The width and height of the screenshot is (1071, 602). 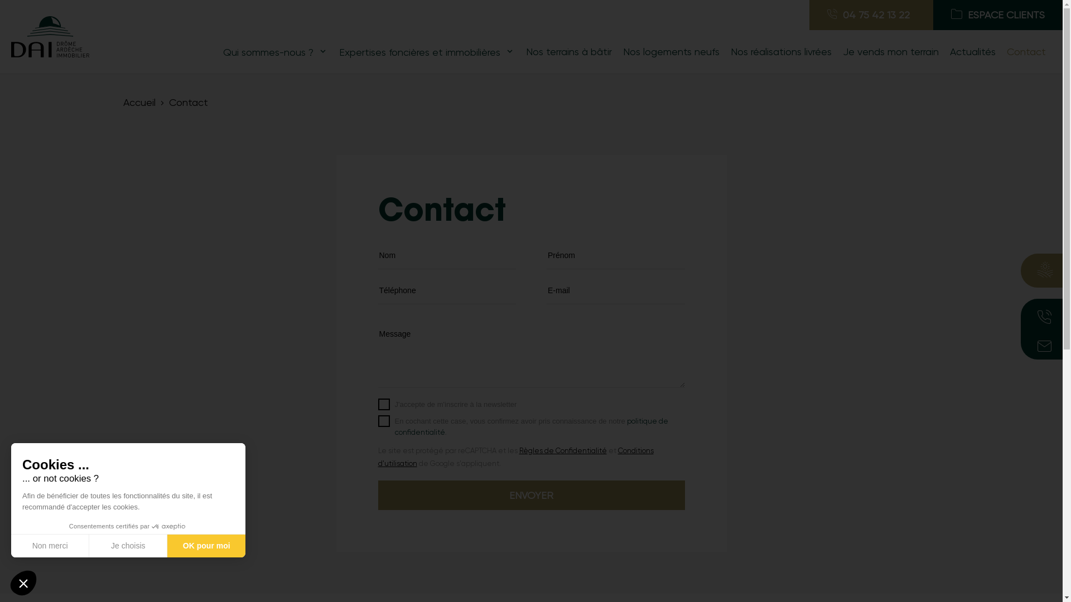 I want to click on Je vends mon terrain, so click(x=891, y=52).